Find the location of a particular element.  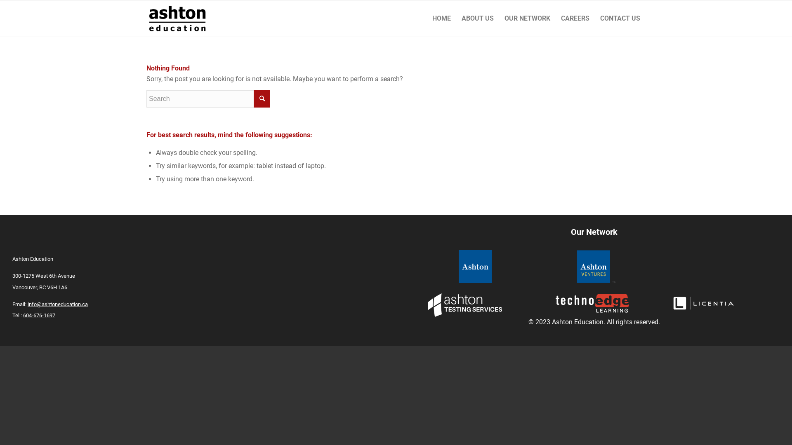

CONTACT US is located at coordinates (620, 19).